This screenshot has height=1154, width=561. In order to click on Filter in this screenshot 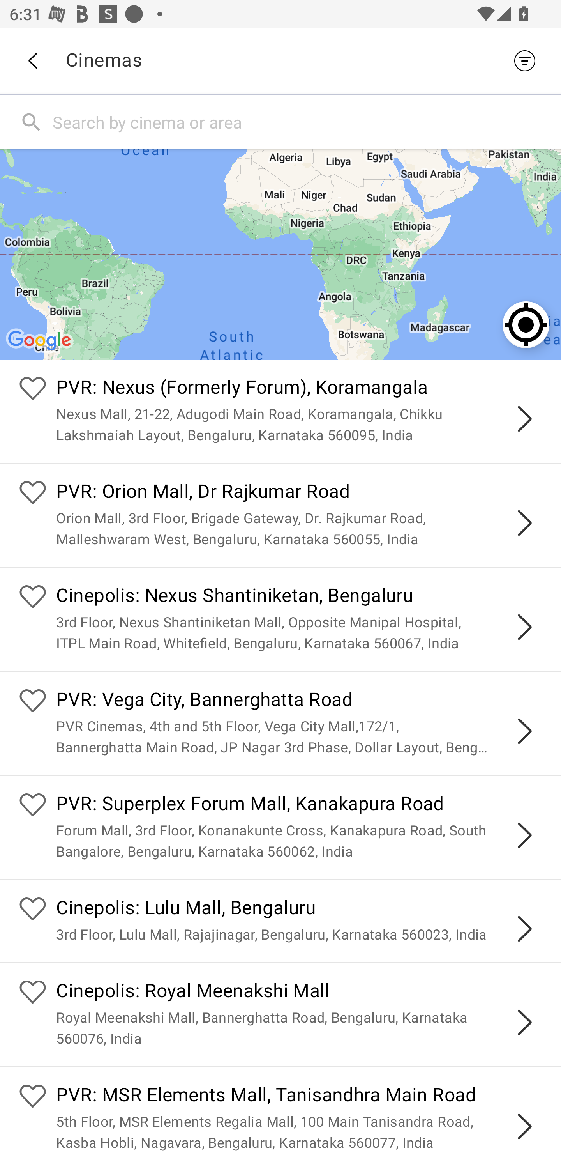, I will do `click(528, 60)`.